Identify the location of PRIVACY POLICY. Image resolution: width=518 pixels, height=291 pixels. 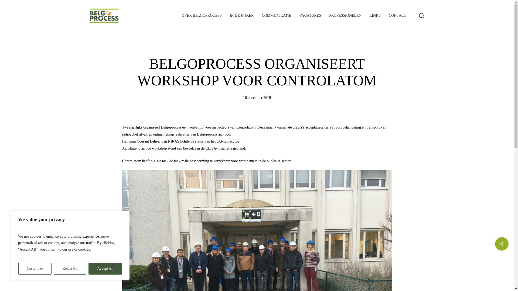
(385, 200).